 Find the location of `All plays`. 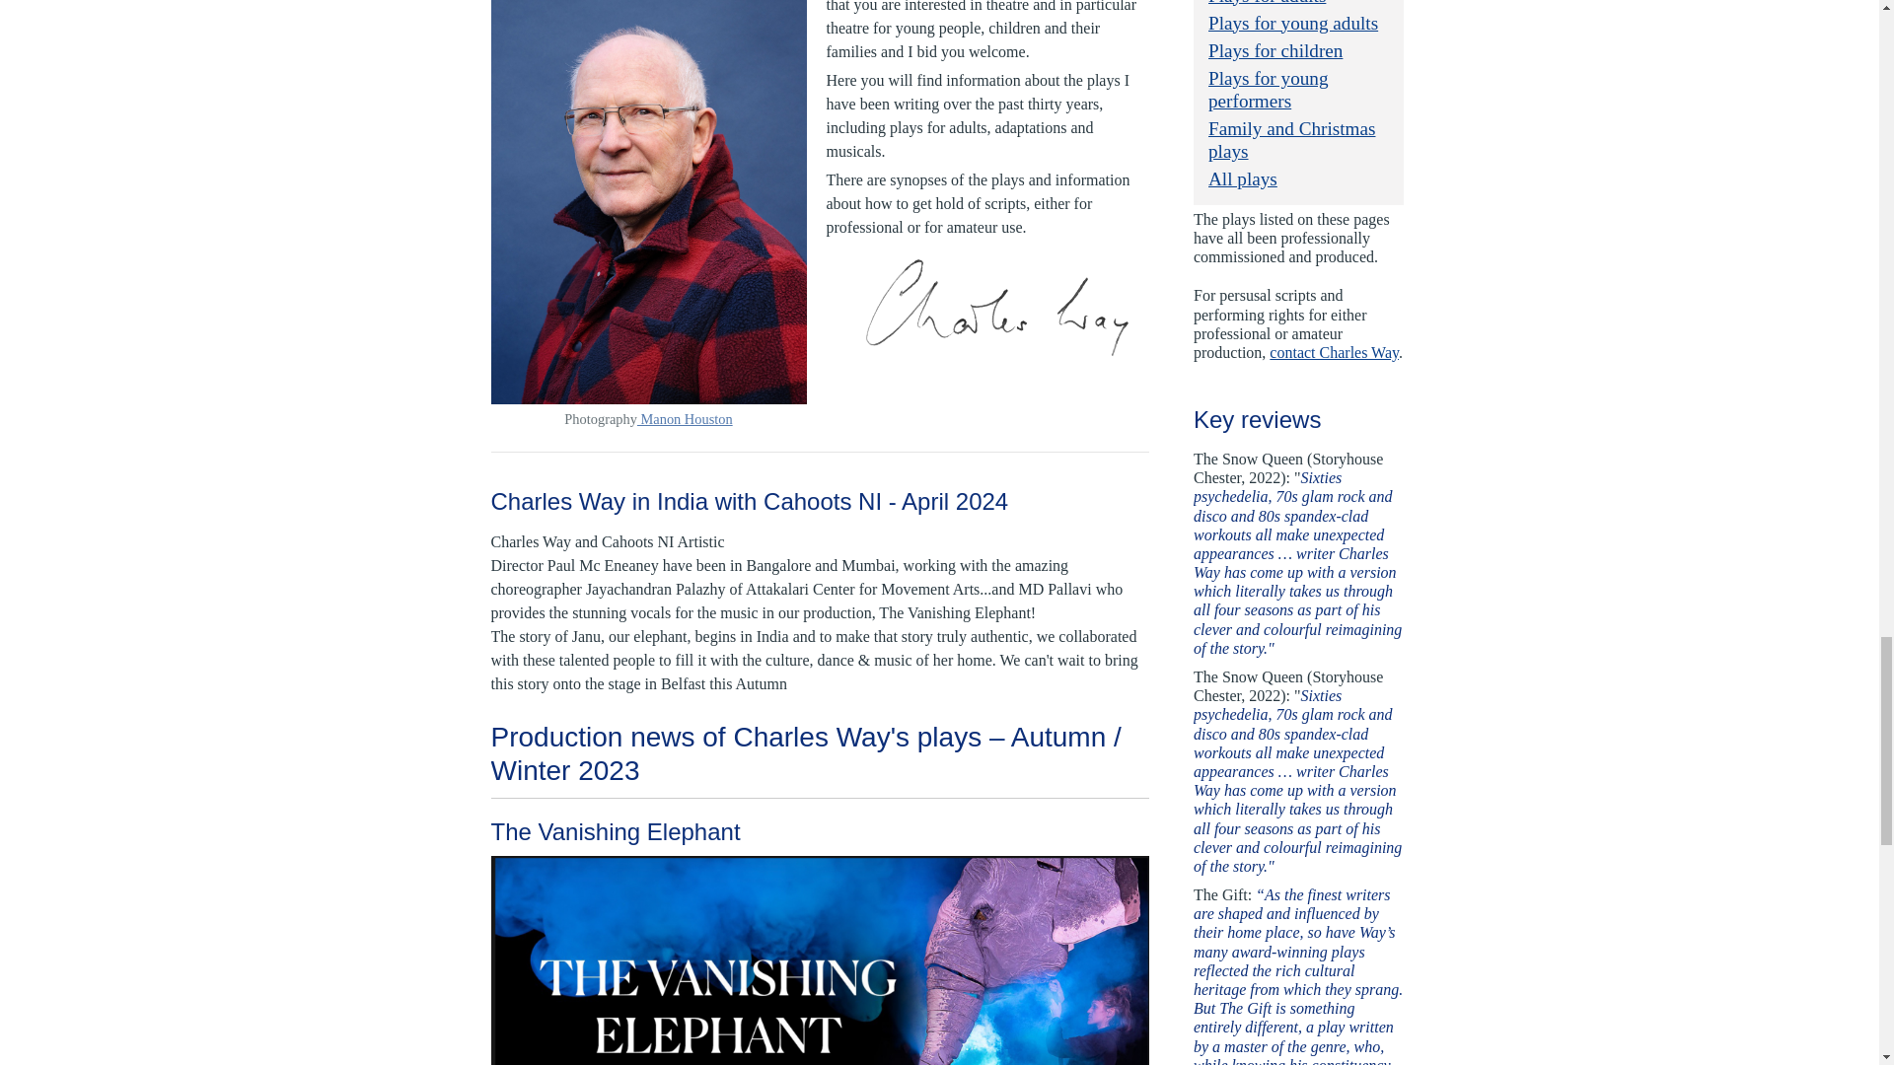

All plays is located at coordinates (1242, 178).